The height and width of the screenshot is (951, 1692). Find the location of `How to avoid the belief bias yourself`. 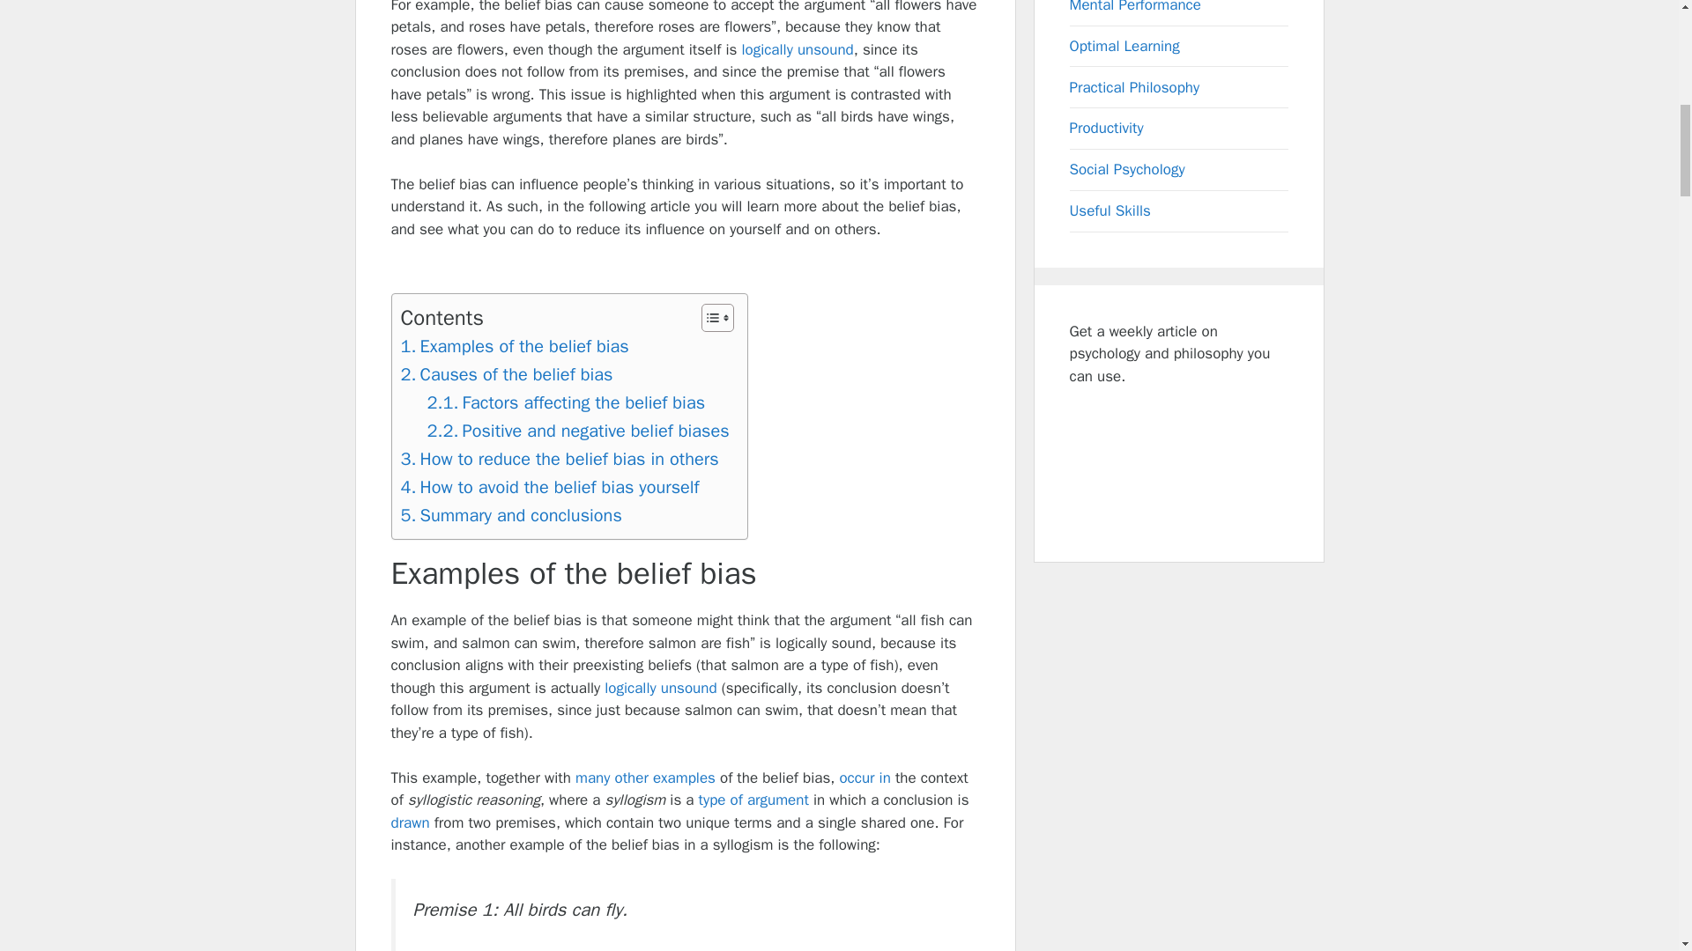

How to avoid the belief bias yourself is located at coordinates (548, 488).